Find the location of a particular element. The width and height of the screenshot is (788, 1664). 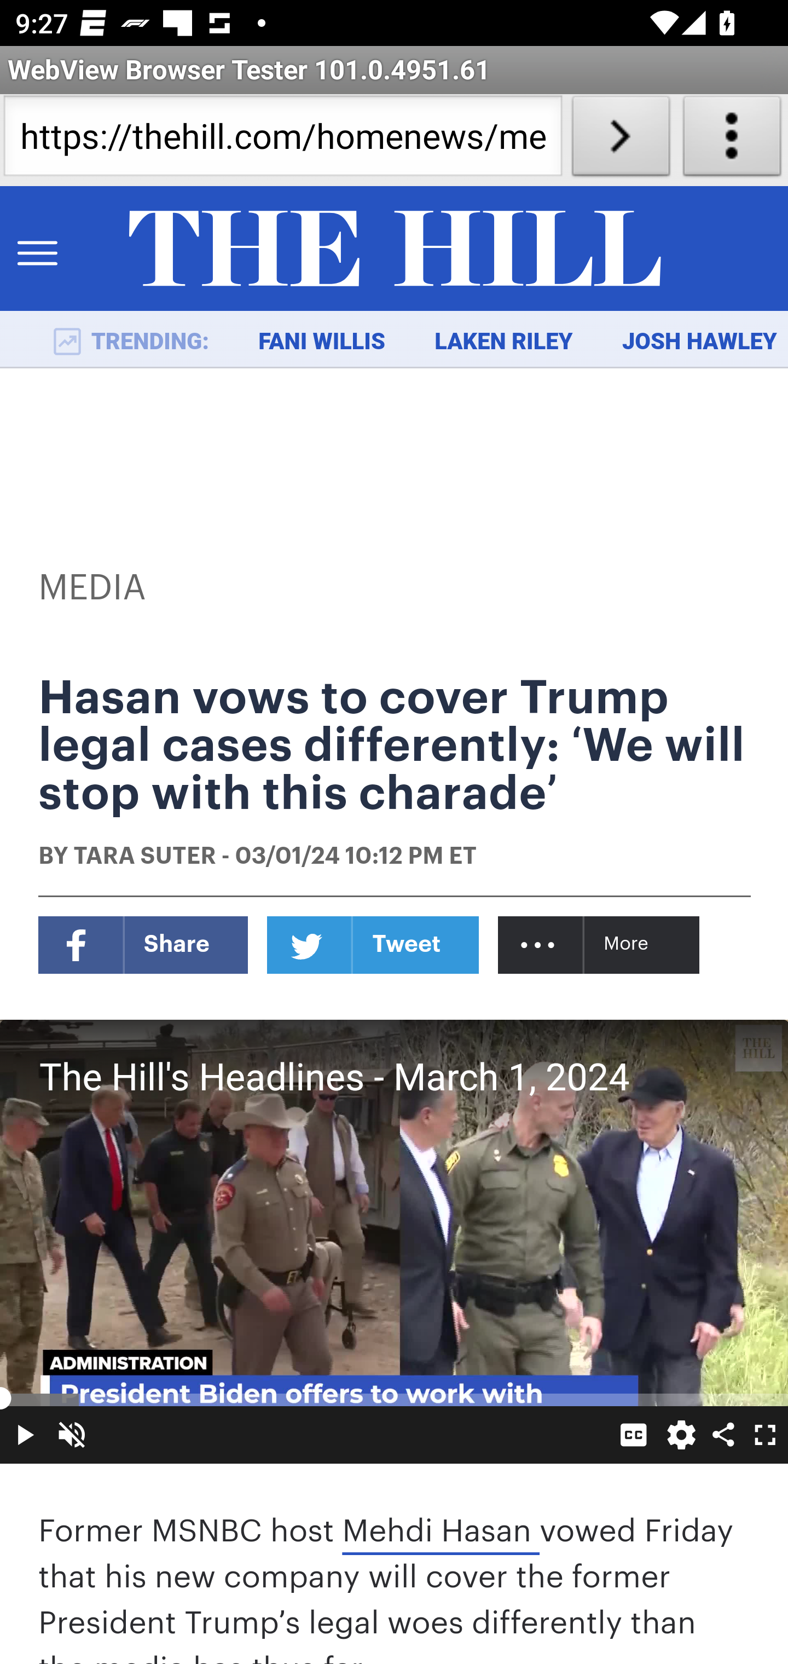

Facebook Share Facebook Share is located at coordinates (143, 944).